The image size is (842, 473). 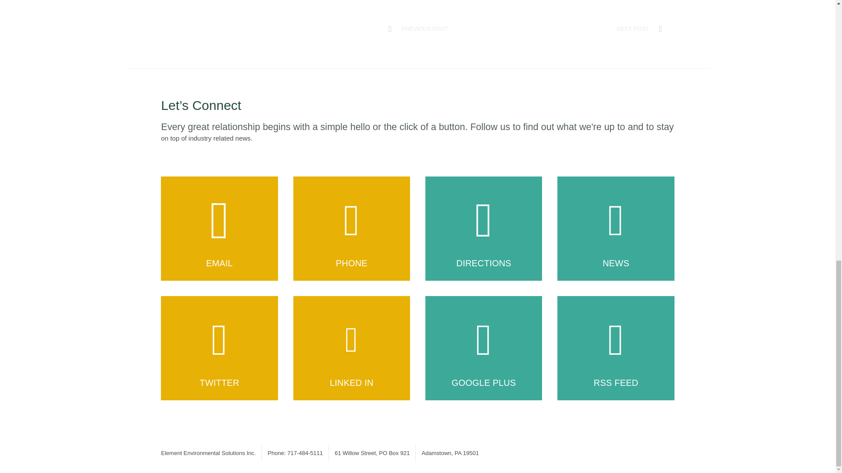 I want to click on EMAIL, so click(x=219, y=229).